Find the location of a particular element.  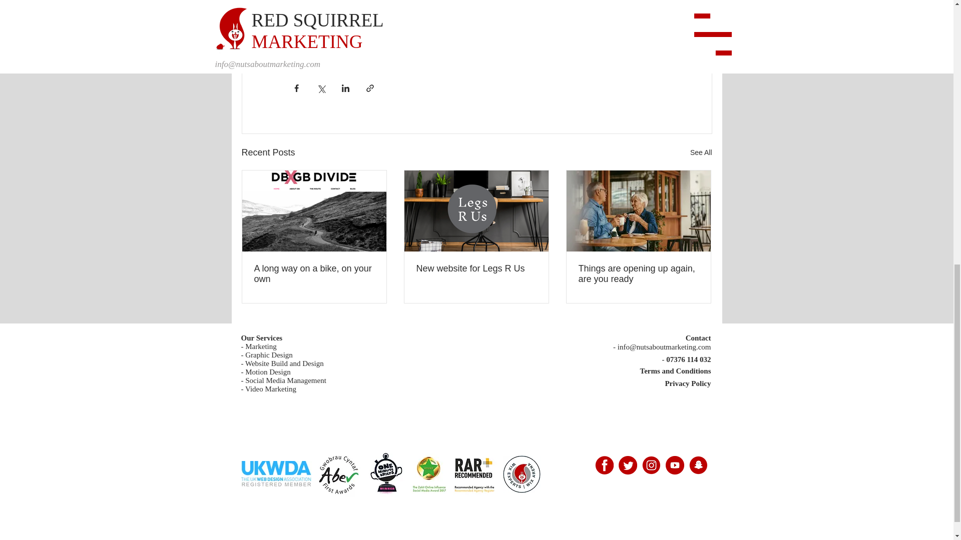

Graphic Design is located at coordinates (269, 355).